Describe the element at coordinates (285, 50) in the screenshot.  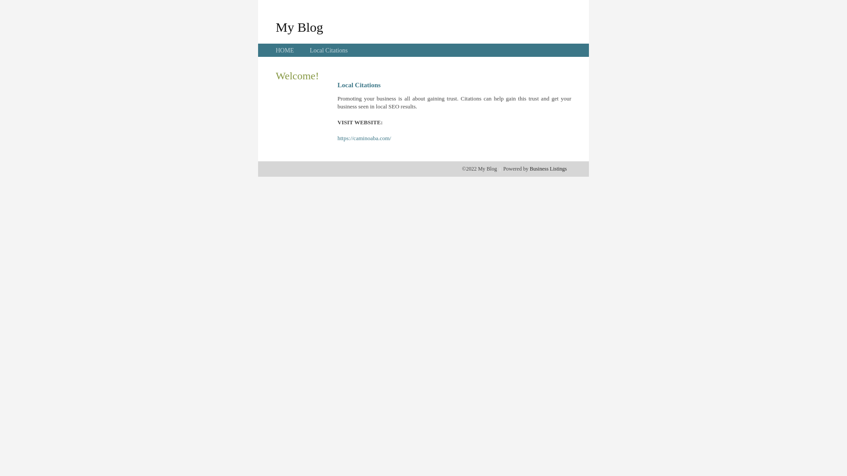
I see `HOME` at that location.